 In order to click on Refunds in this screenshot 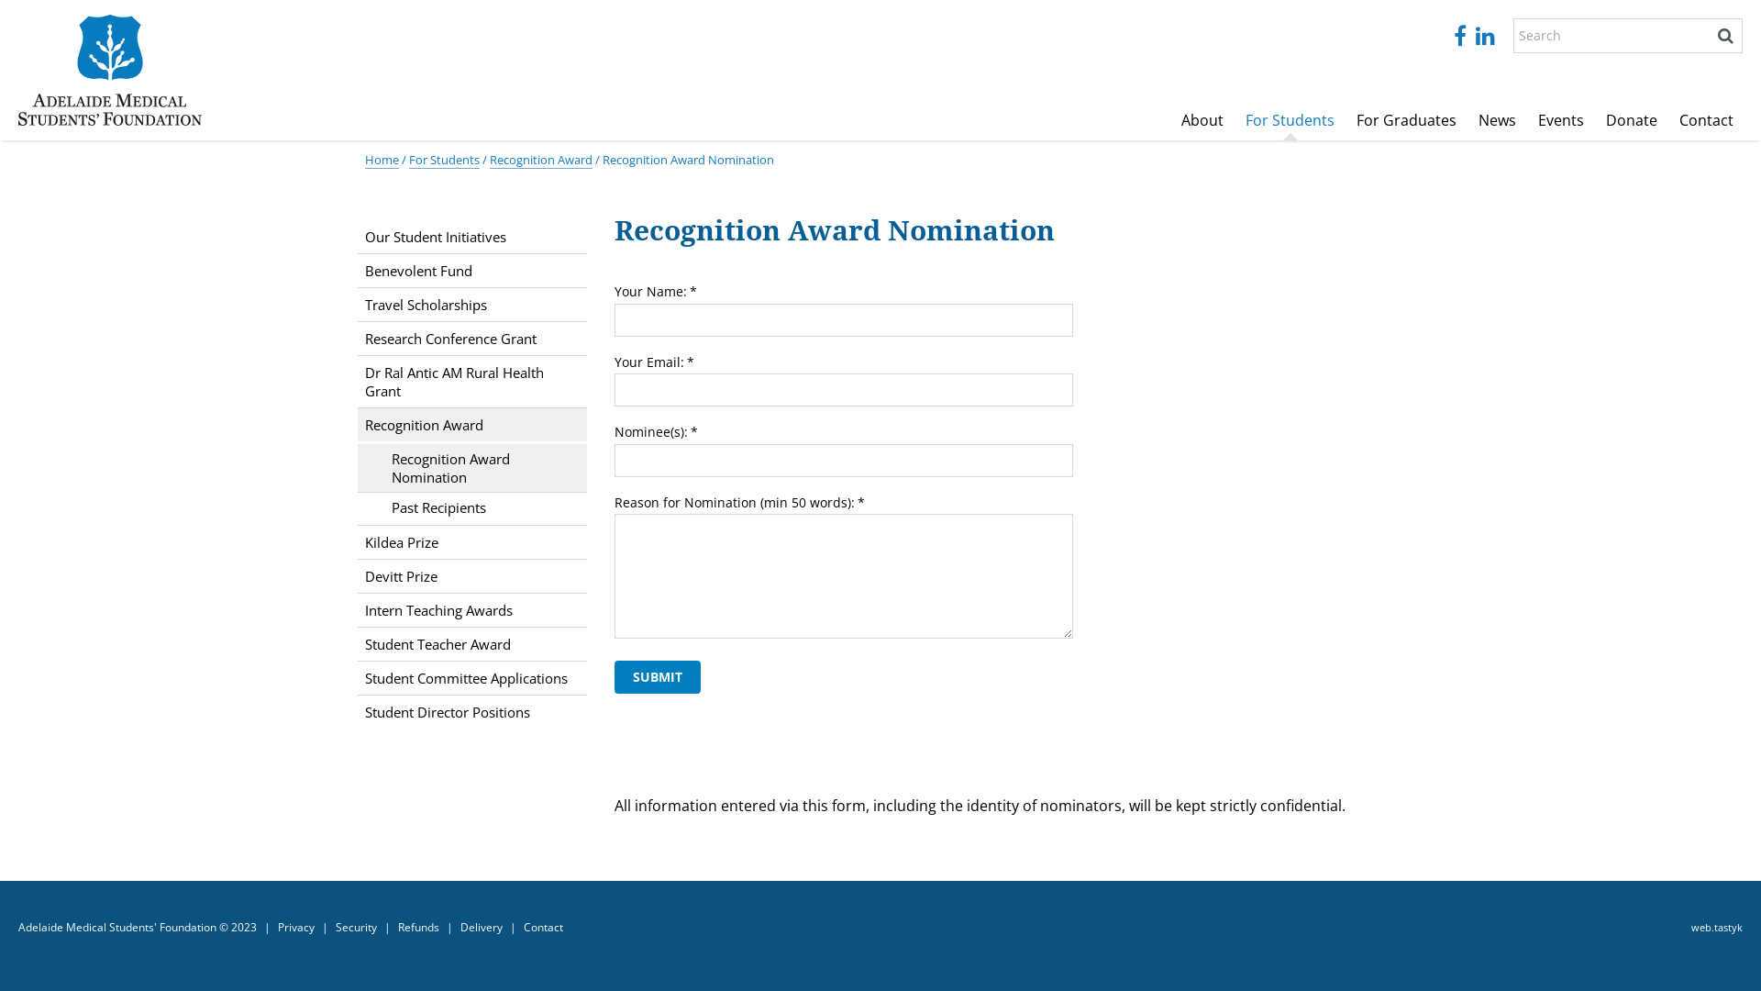, I will do `click(418, 928)`.